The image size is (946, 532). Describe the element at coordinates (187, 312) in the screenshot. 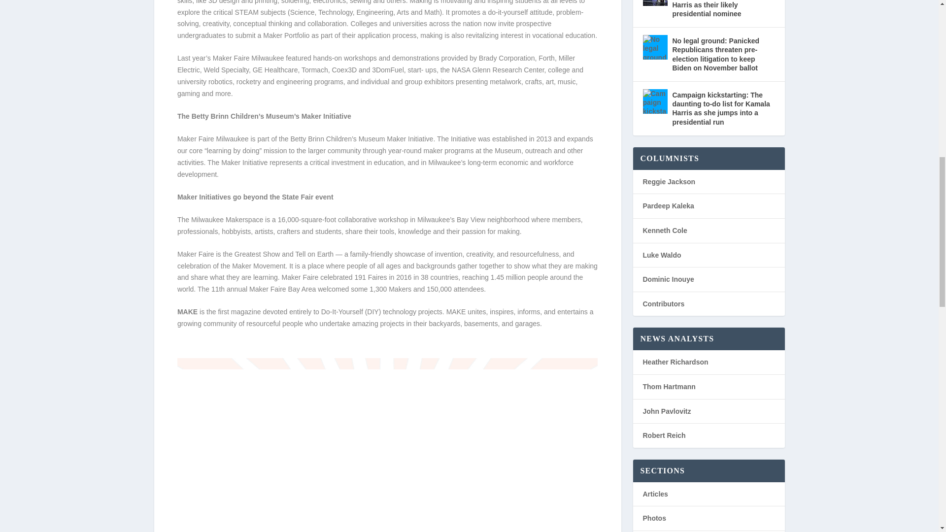

I see `MAKE` at that location.